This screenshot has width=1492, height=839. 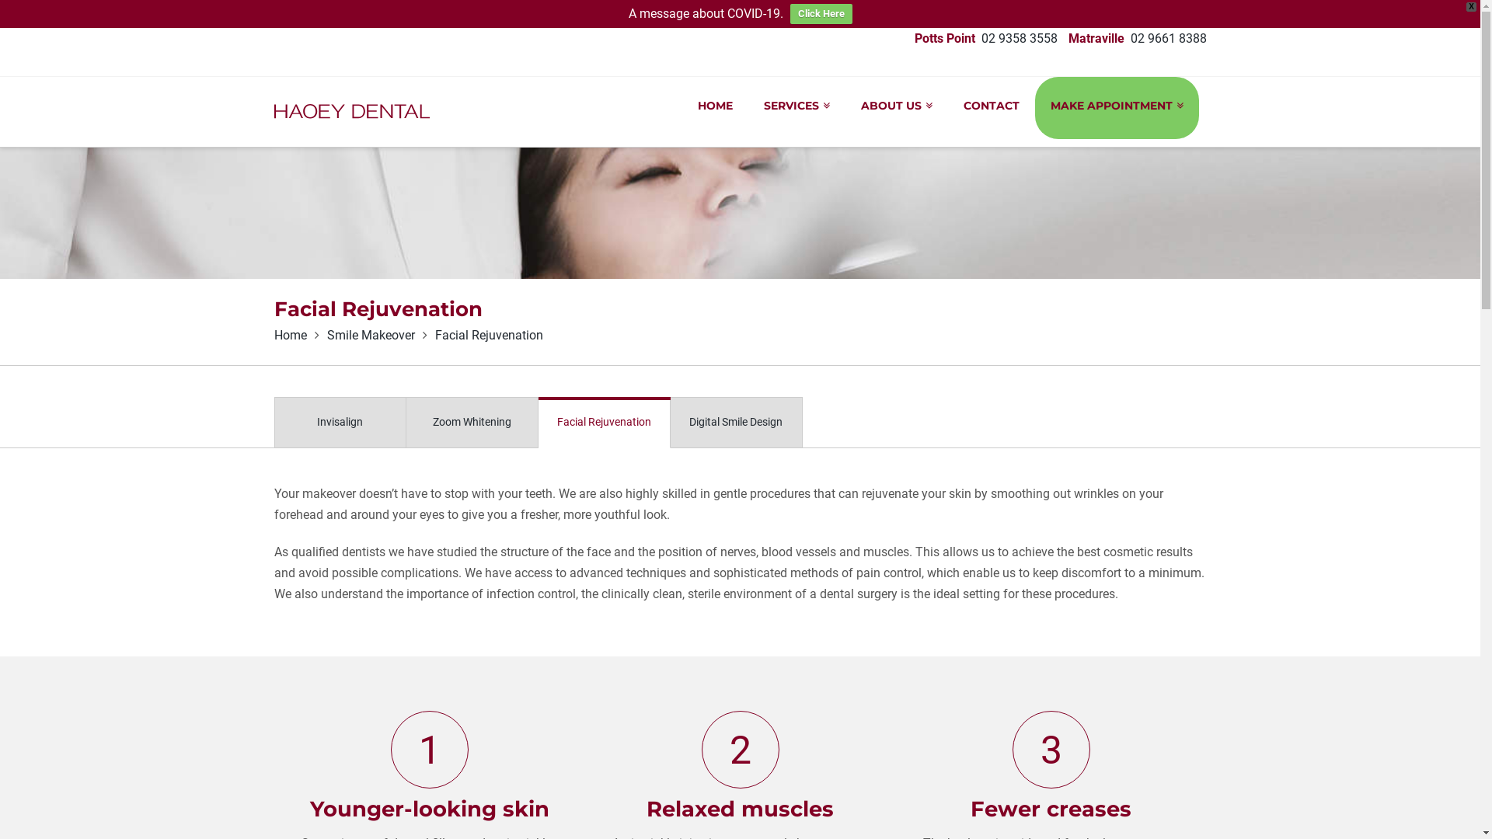 I want to click on Zoom Whitening, so click(x=472, y=423).